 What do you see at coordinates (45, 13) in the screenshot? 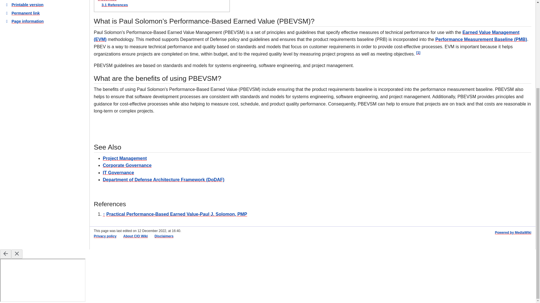
I see `Permanent link` at bounding box center [45, 13].